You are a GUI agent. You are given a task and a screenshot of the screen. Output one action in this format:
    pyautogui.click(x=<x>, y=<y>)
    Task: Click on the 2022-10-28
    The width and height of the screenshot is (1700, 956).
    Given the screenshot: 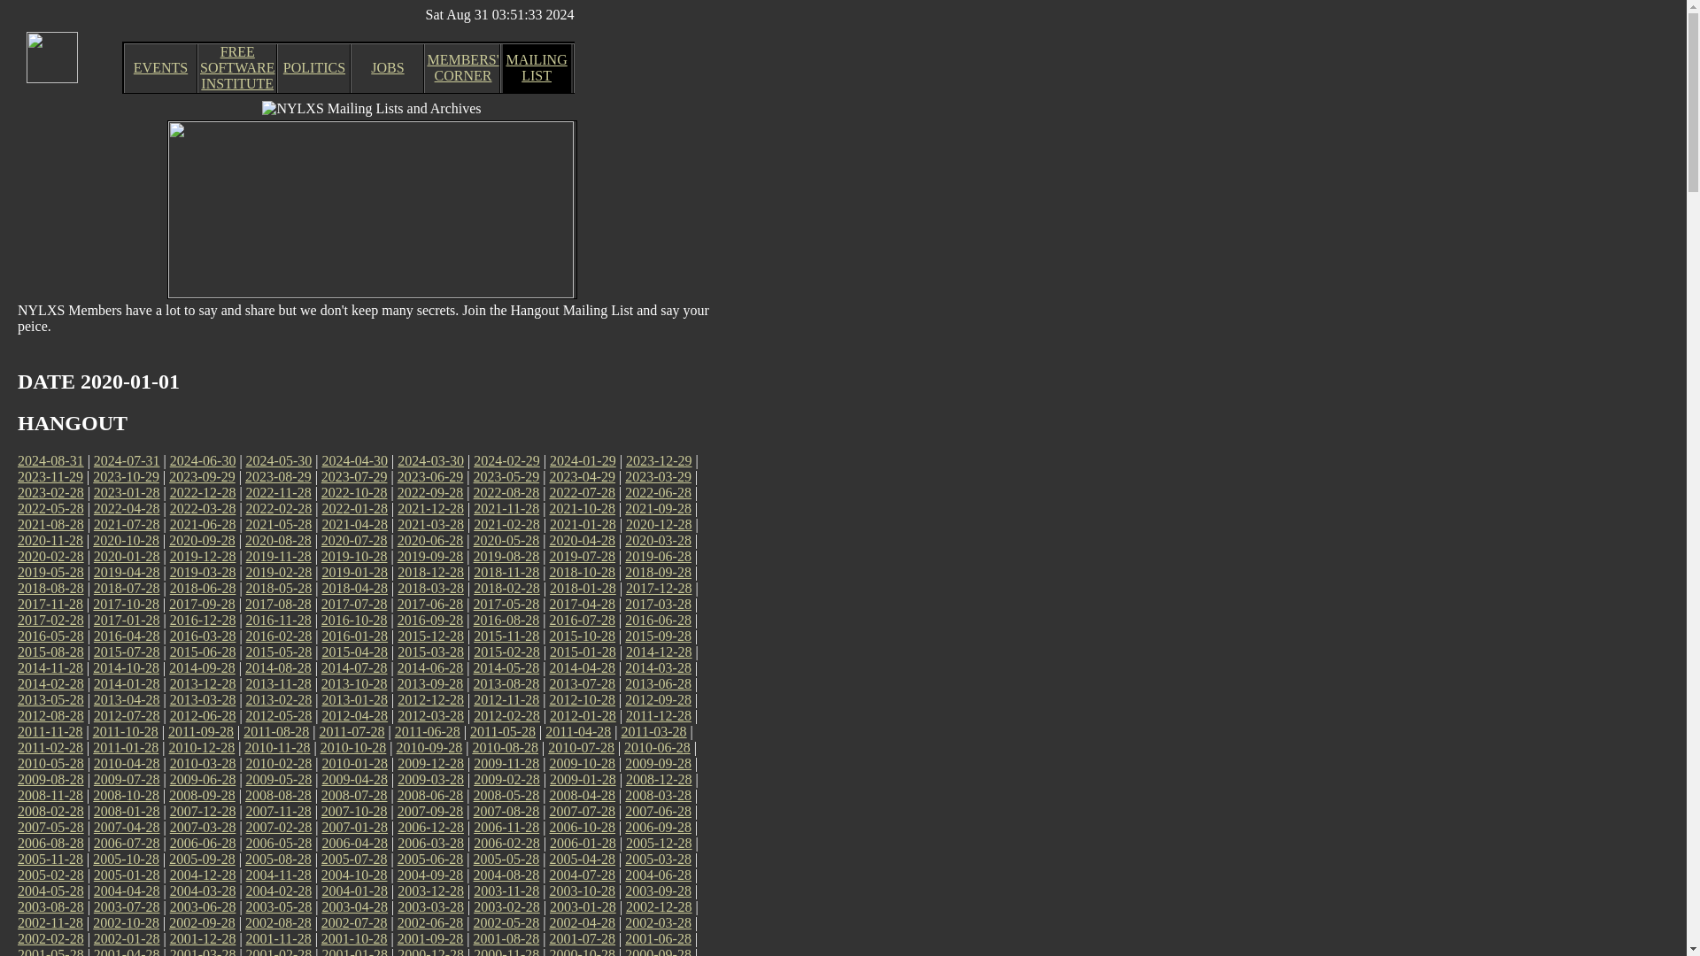 What is the action you would take?
    pyautogui.click(x=354, y=492)
    